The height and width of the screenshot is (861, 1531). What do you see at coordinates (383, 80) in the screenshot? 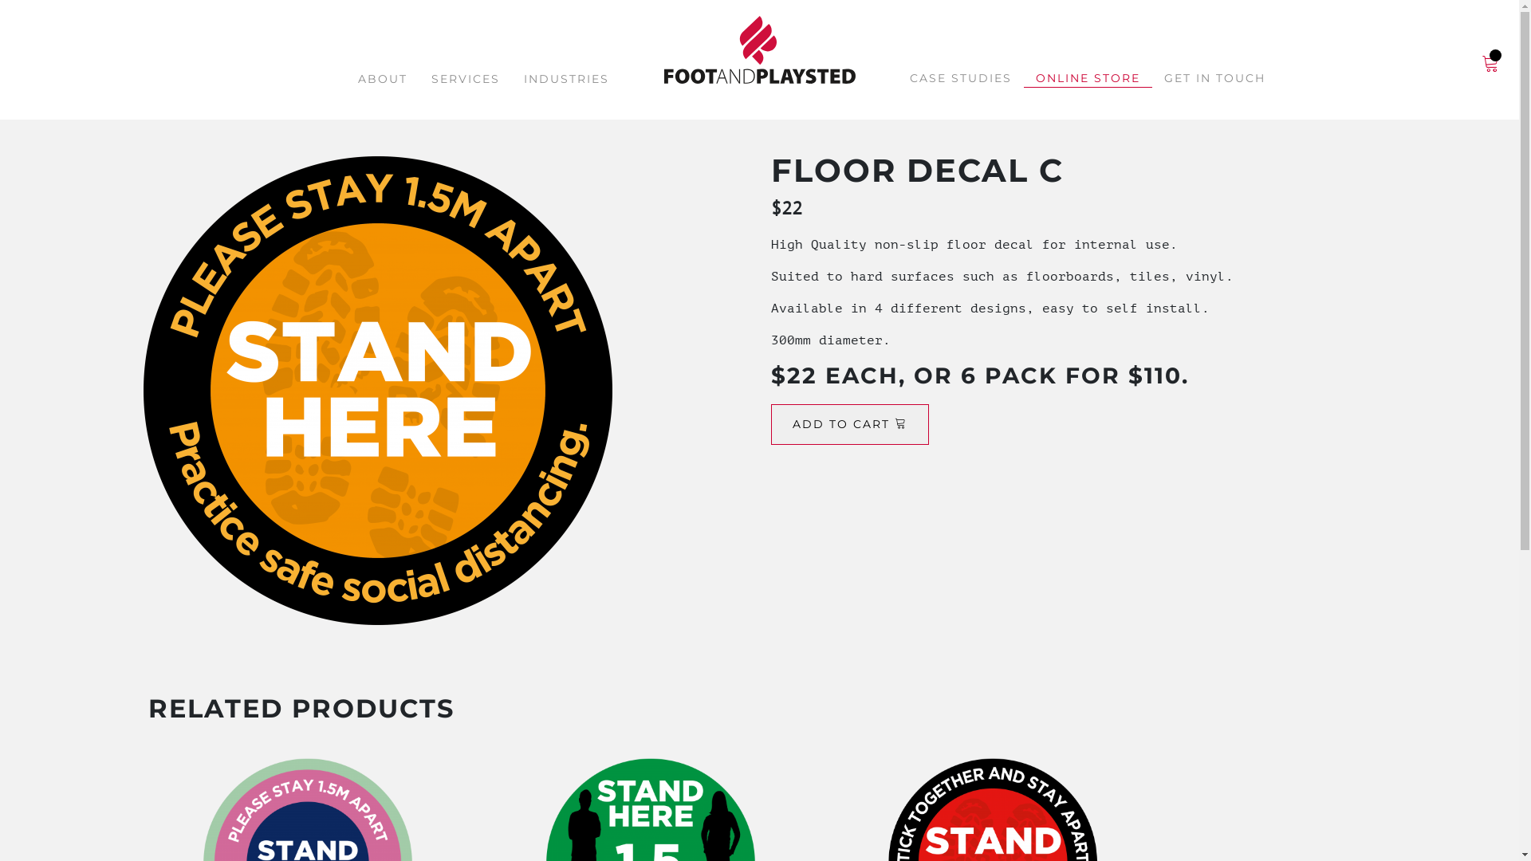
I see `ABOUT` at bounding box center [383, 80].